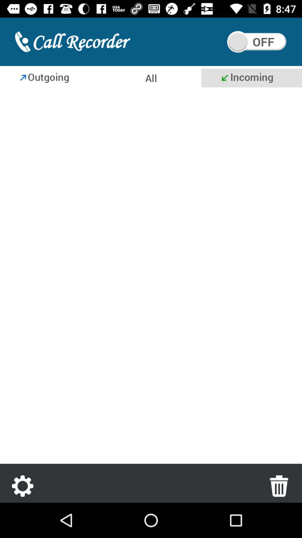  What do you see at coordinates (251, 78) in the screenshot?
I see `incoming buttton` at bounding box center [251, 78].